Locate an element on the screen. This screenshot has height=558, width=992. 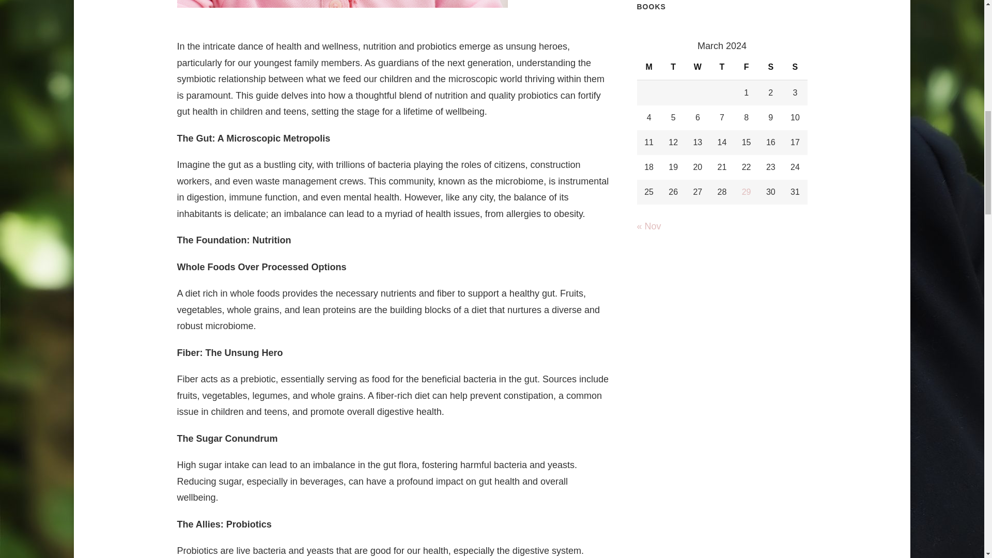
Saturday is located at coordinates (770, 67).